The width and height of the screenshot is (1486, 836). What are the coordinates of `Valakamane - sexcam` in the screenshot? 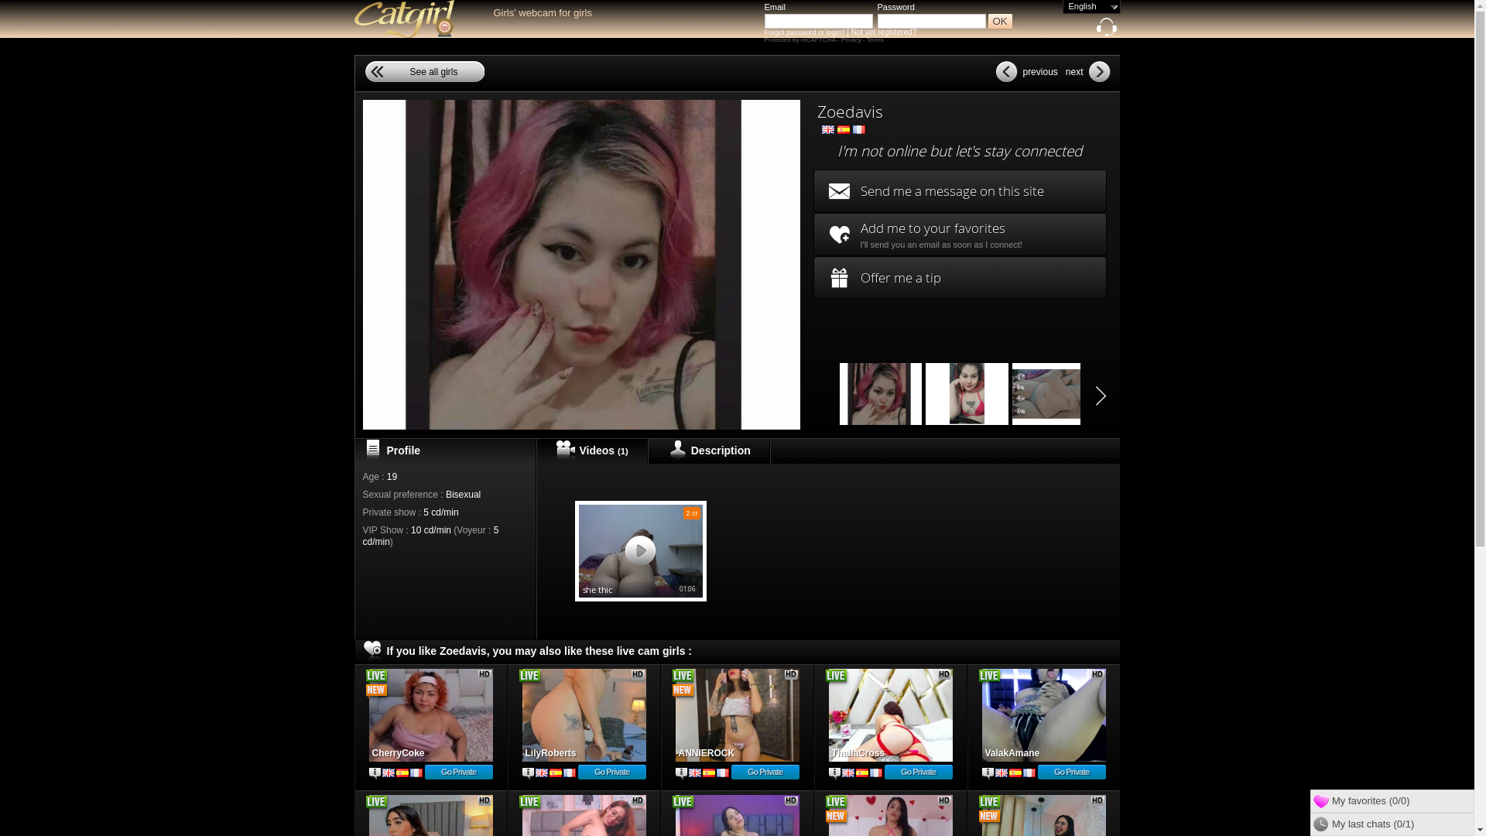 It's located at (1043, 715).